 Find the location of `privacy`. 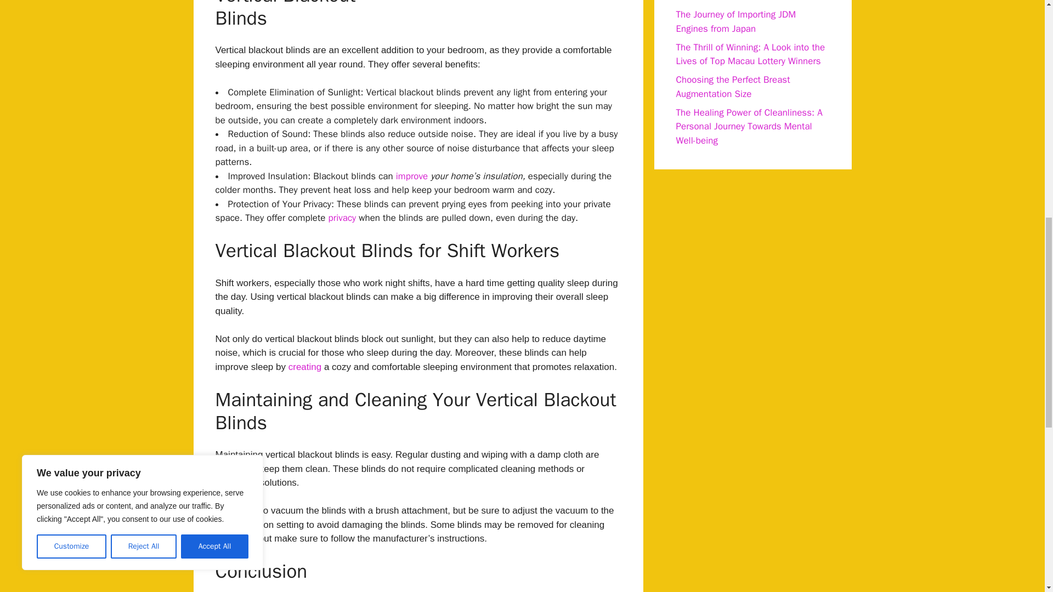

privacy is located at coordinates (342, 218).